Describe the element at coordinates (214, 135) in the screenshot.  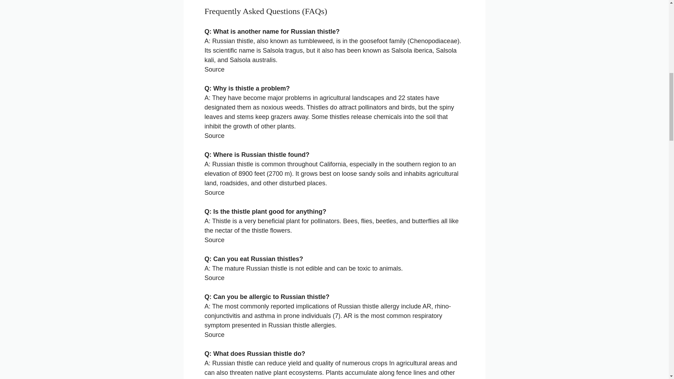
I see `Source` at that location.